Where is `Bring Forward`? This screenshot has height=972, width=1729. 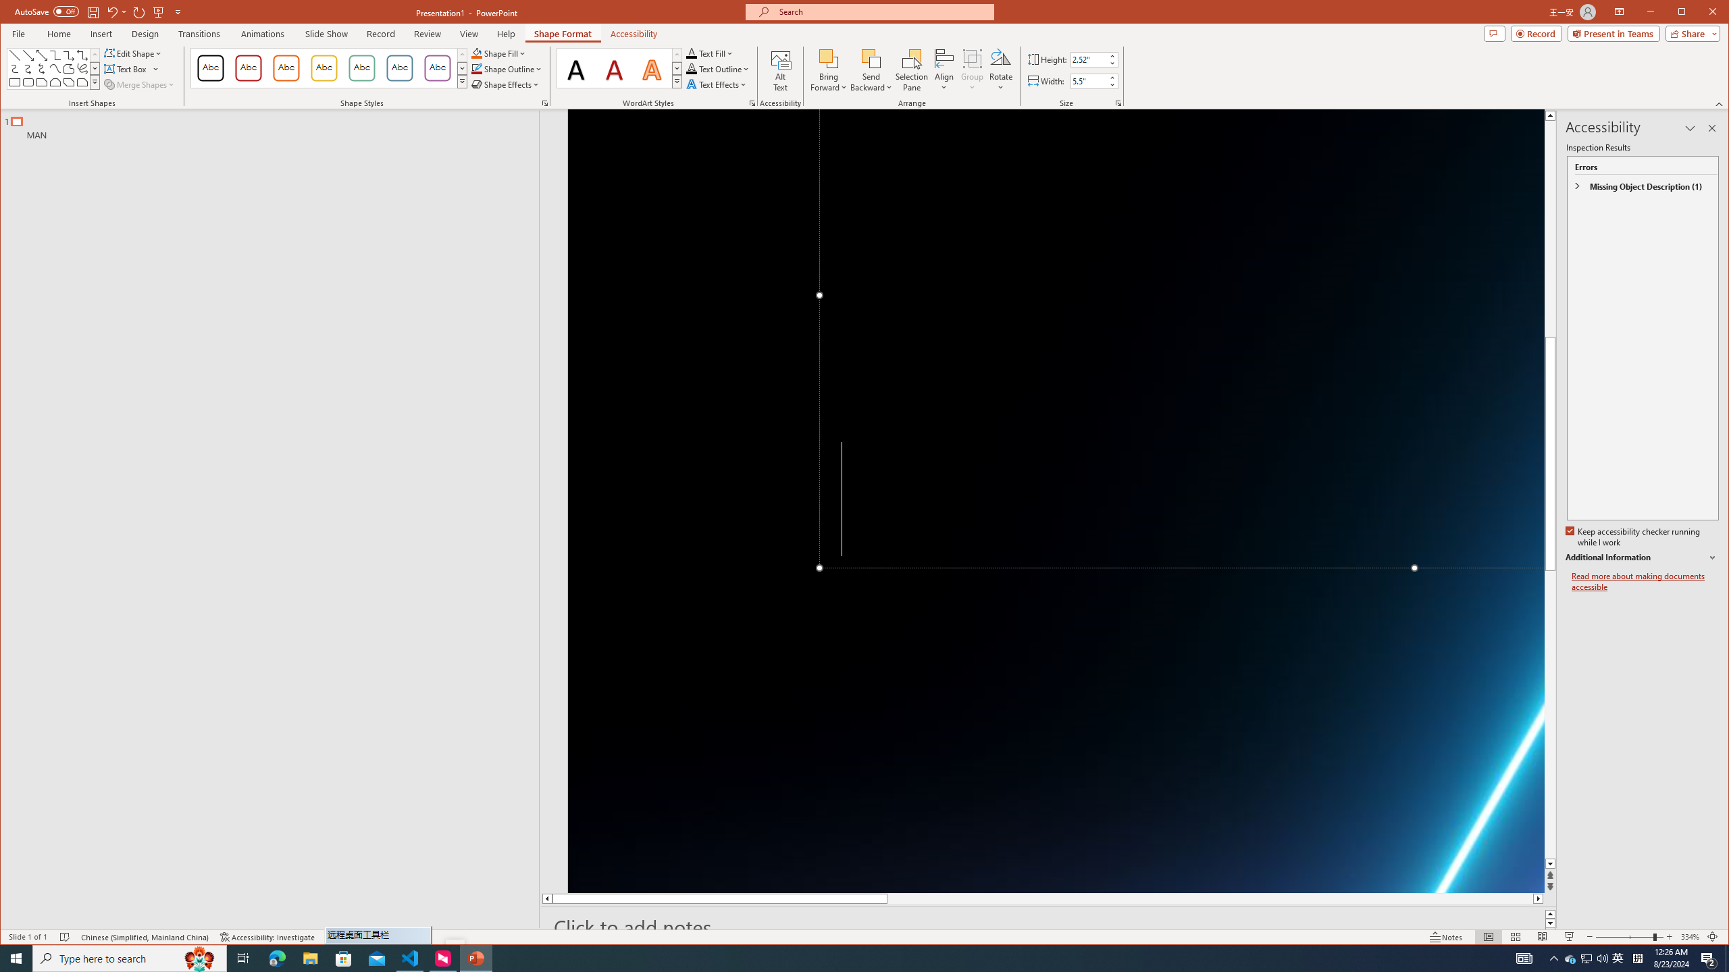 Bring Forward is located at coordinates (829, 70).